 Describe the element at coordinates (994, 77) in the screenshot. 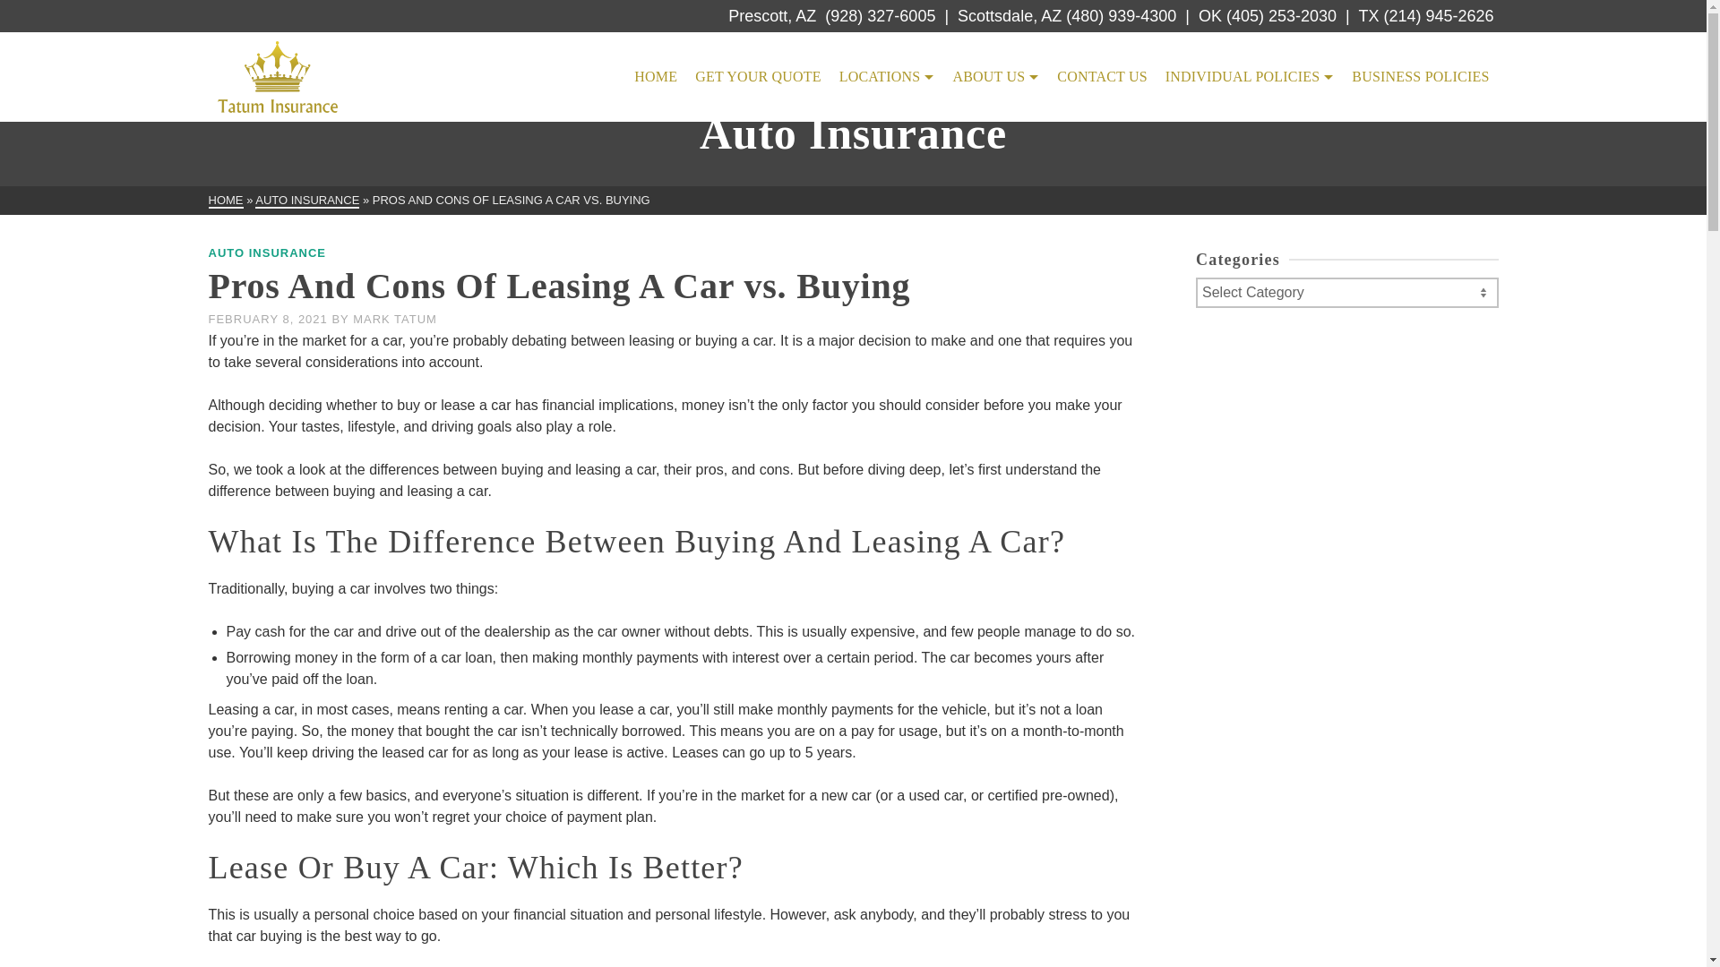

I see `ABOUT US` at that location.